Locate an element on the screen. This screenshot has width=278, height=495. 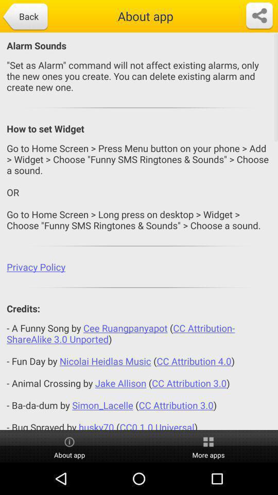
scroll until the back icon is located at coordinates (25, 17).